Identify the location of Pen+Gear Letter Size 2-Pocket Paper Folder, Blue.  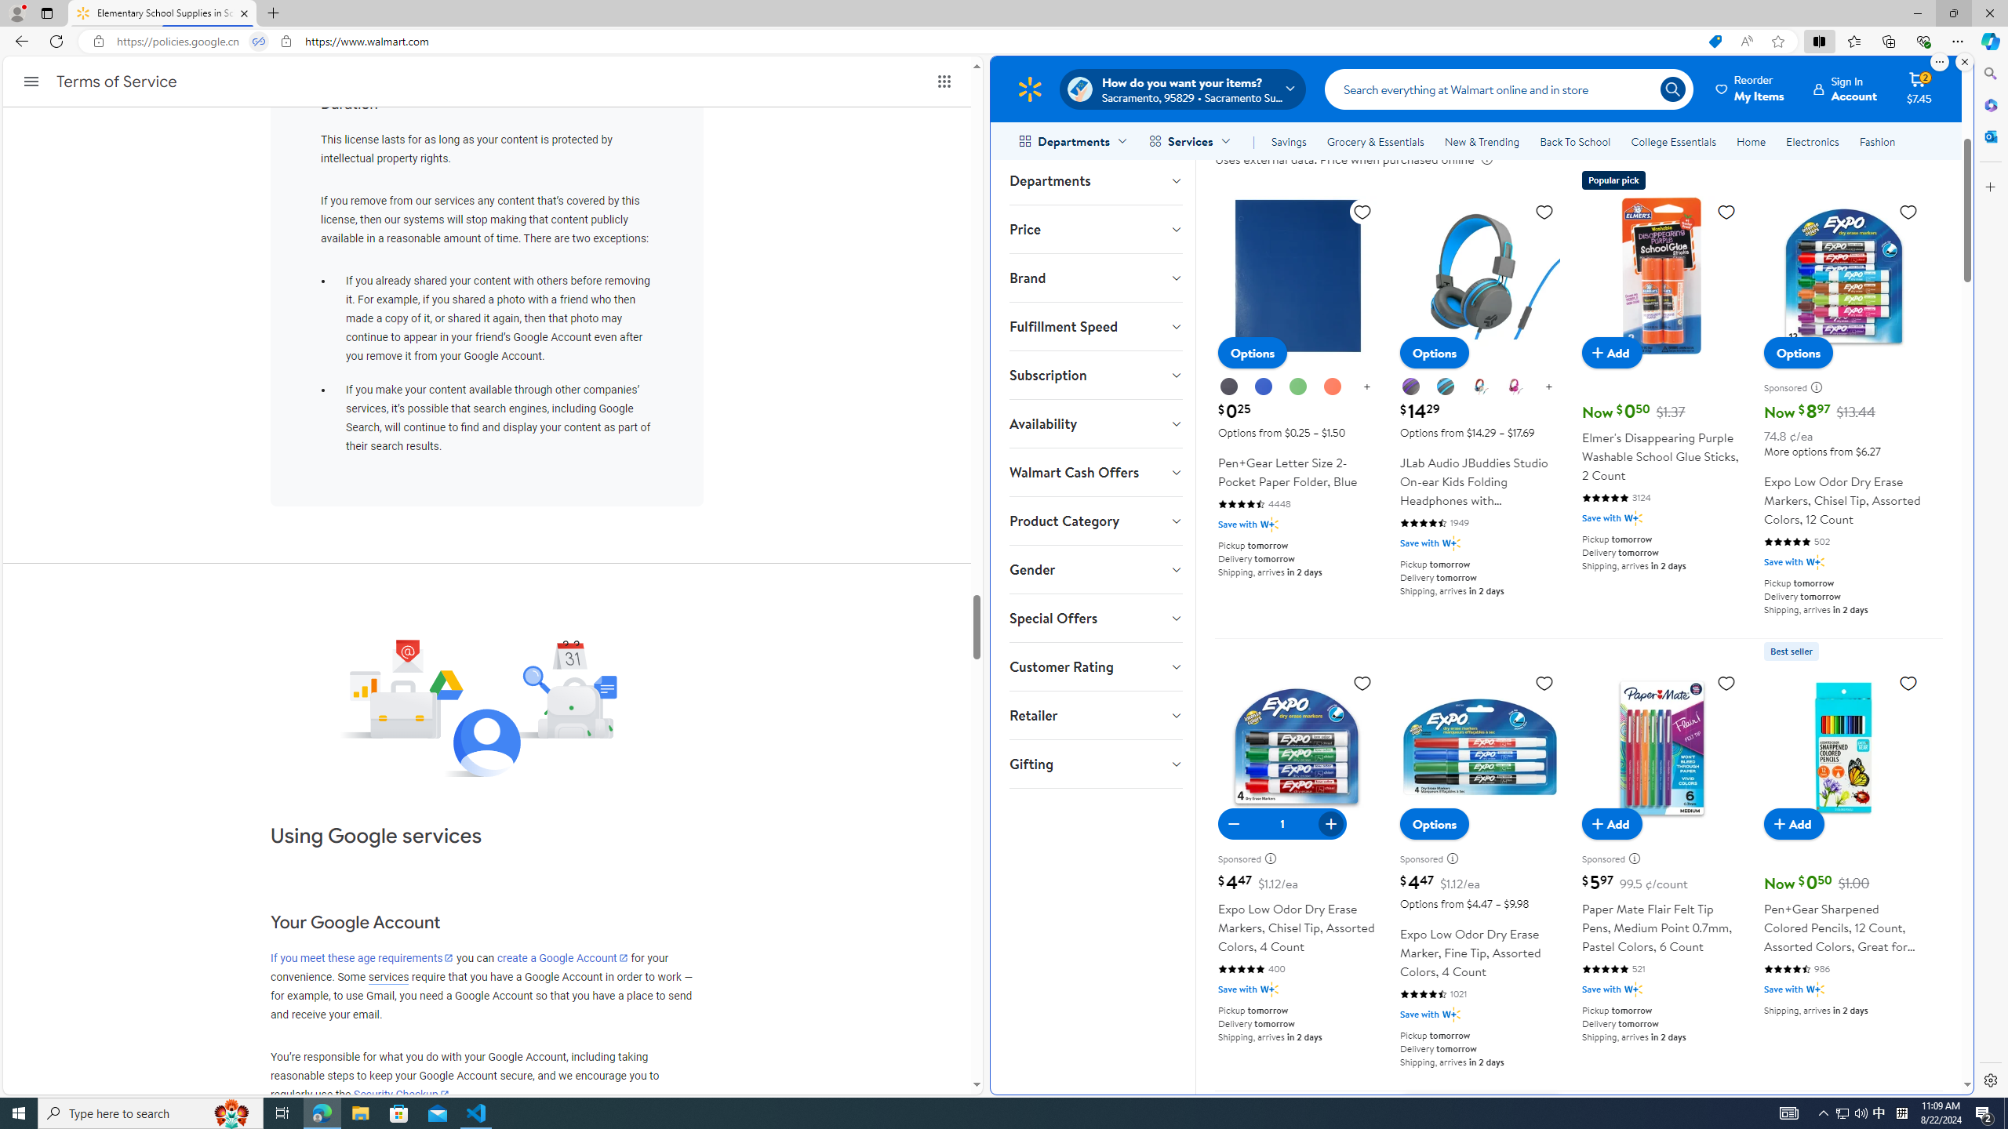
(1297, 378).